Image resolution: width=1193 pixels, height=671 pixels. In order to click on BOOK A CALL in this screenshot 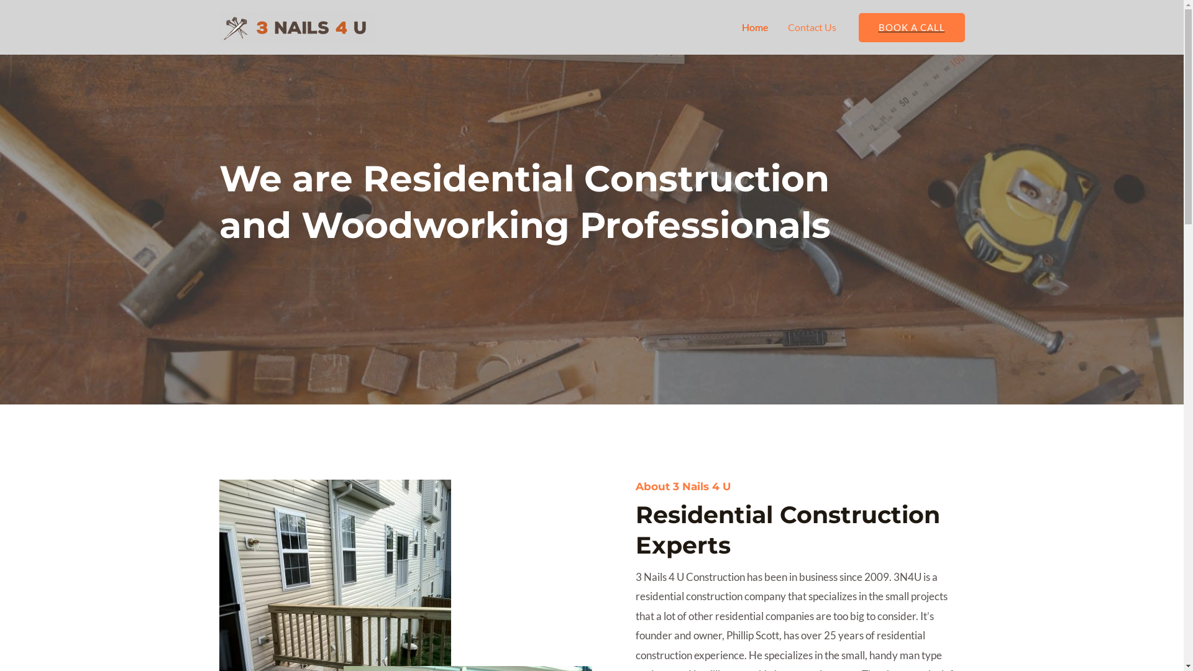, I will do `click(912, 27)`.